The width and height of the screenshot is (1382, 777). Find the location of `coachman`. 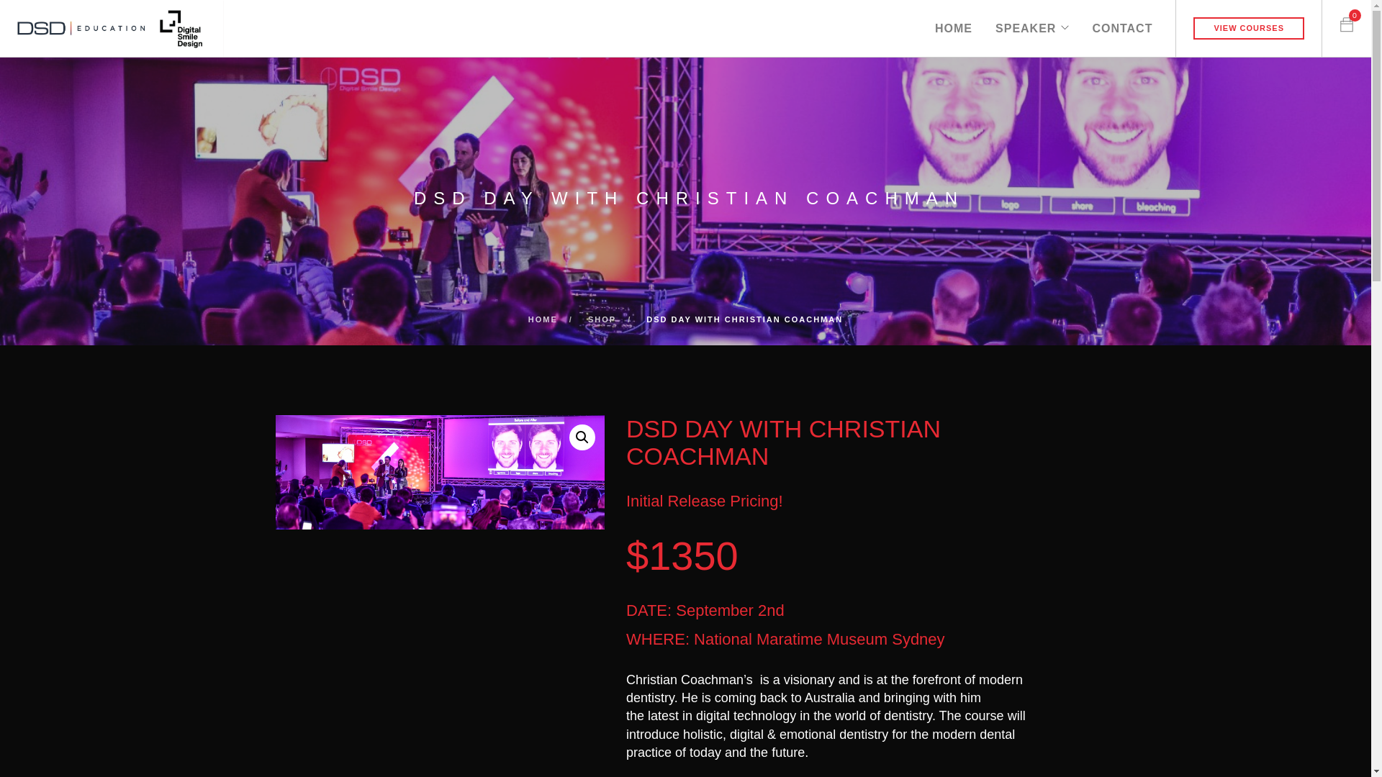

coachman is located at coordinates (440, 472).